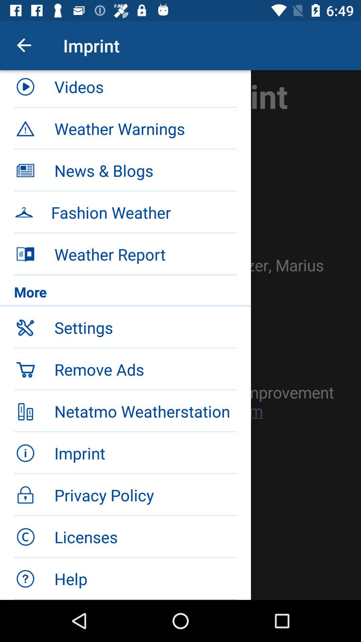  What do you see at coordinates (180, 335) in the screenshot?
I see `alerts of extreme weather` at bounding box center [180, 335].